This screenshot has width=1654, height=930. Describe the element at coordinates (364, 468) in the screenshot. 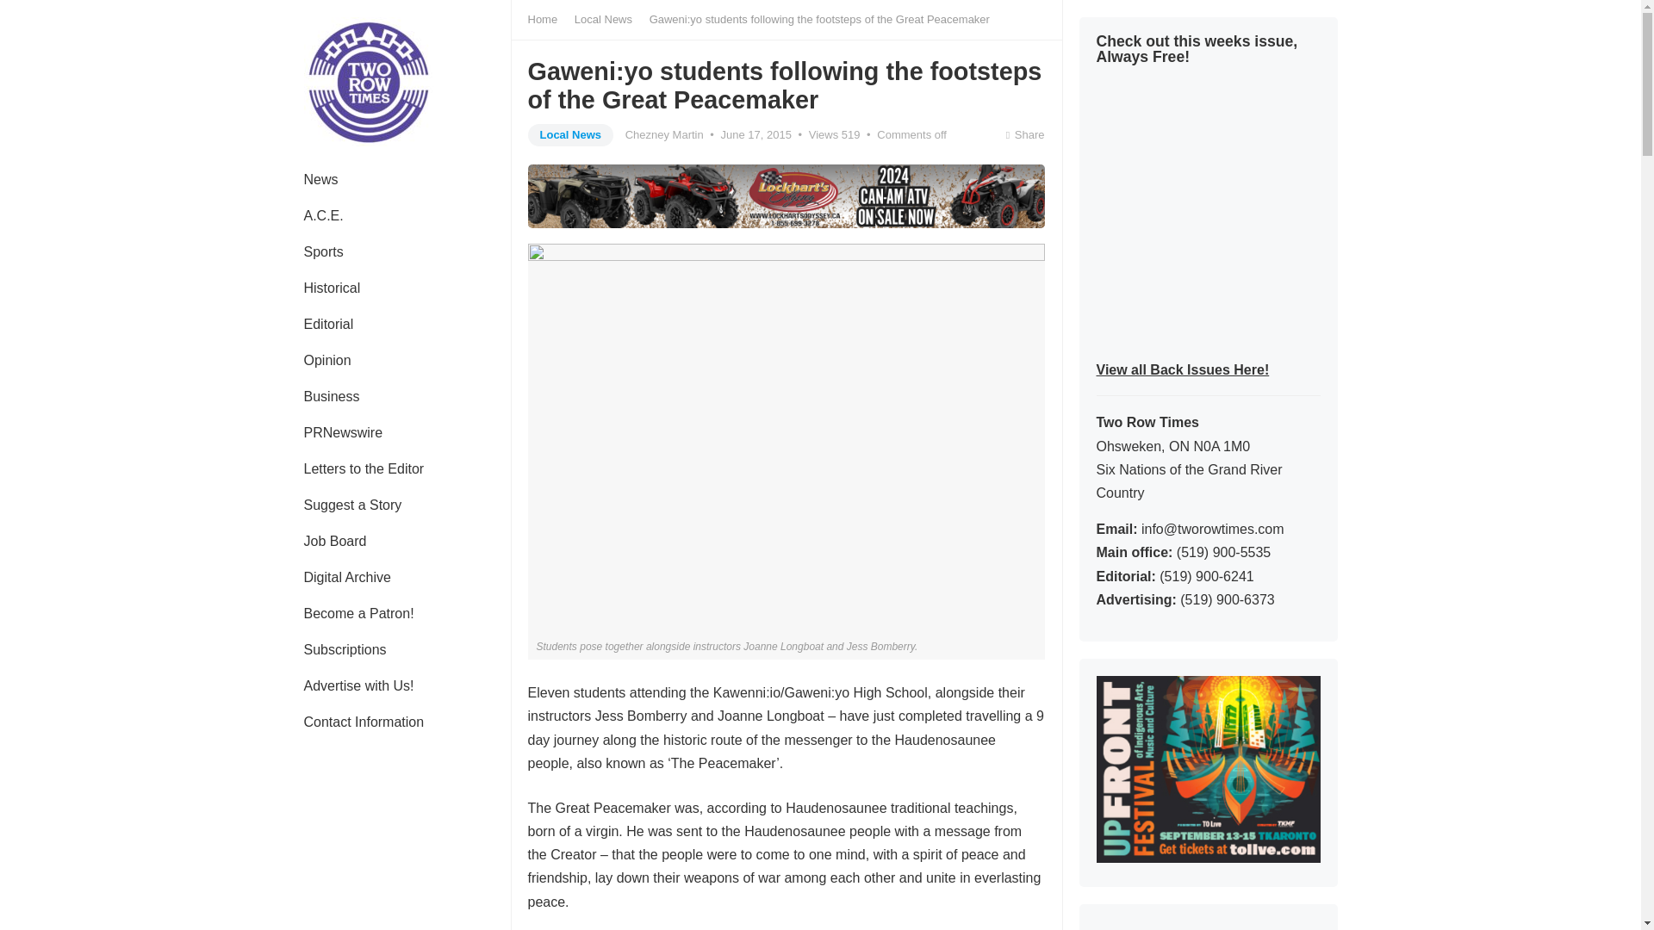

I see `Letters to the Editor` at that location.